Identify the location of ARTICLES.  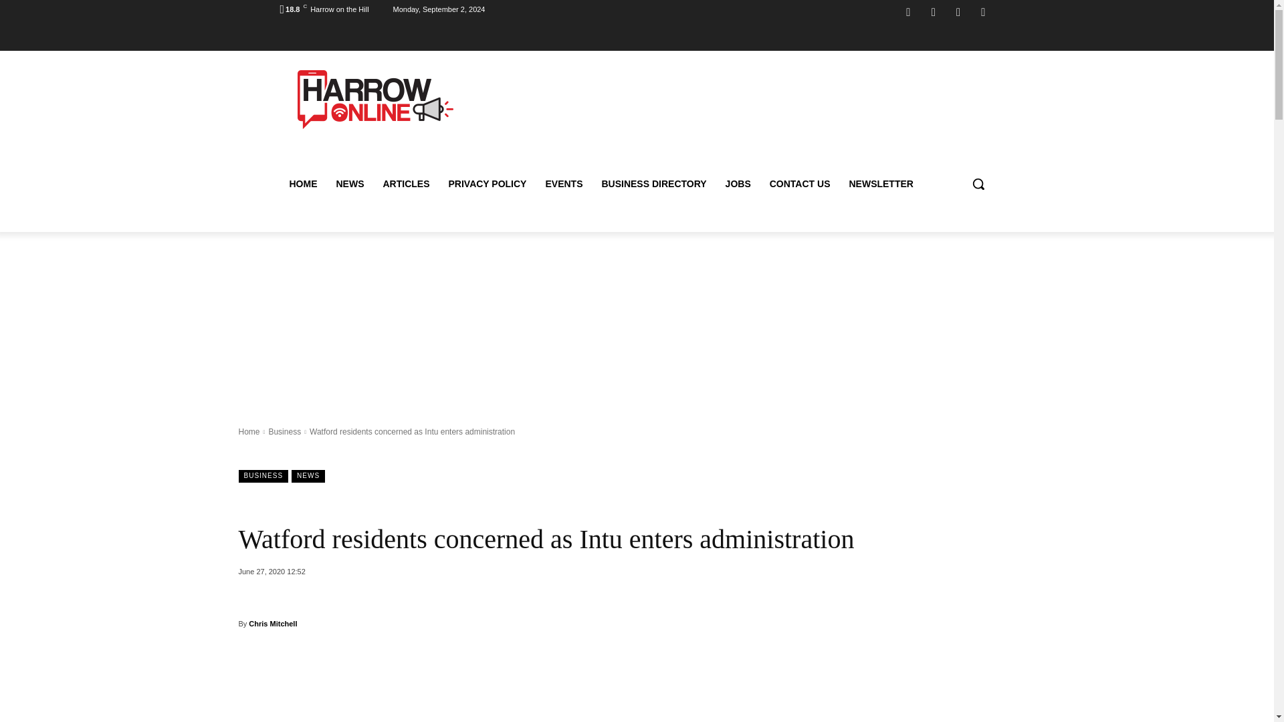
(406, 183).